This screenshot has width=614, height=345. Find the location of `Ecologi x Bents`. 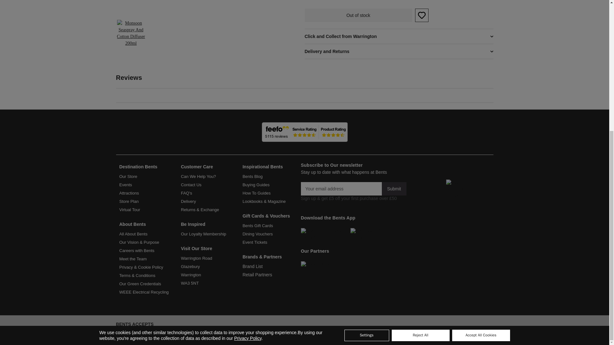

Ecologi x Bents is located at coordinates (325, 264).